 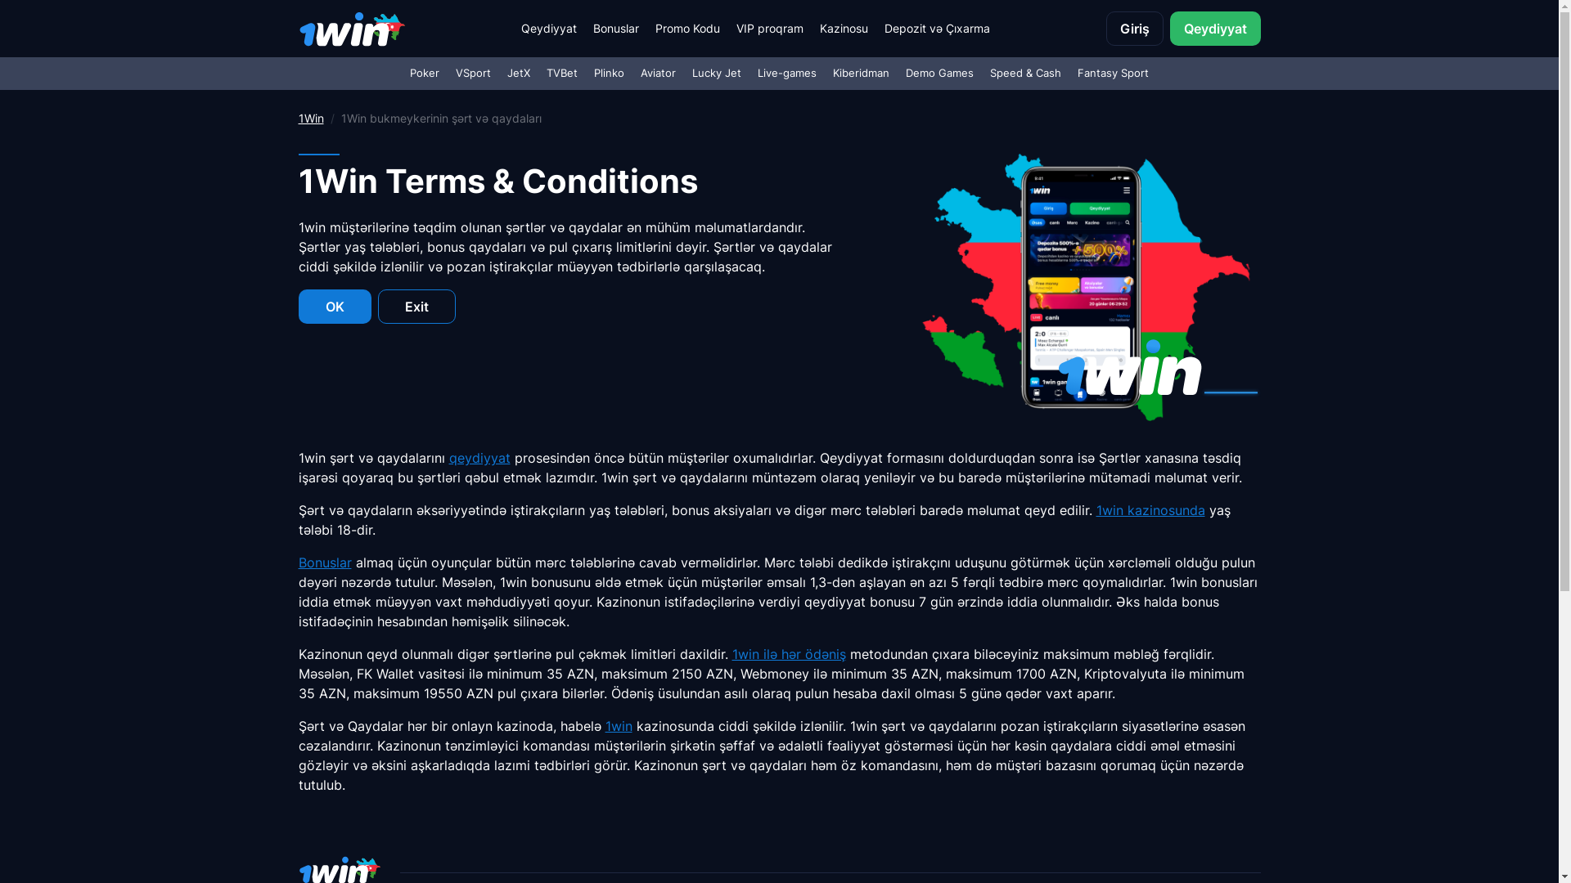 I want to click on OK, so click(x=334, y=307).